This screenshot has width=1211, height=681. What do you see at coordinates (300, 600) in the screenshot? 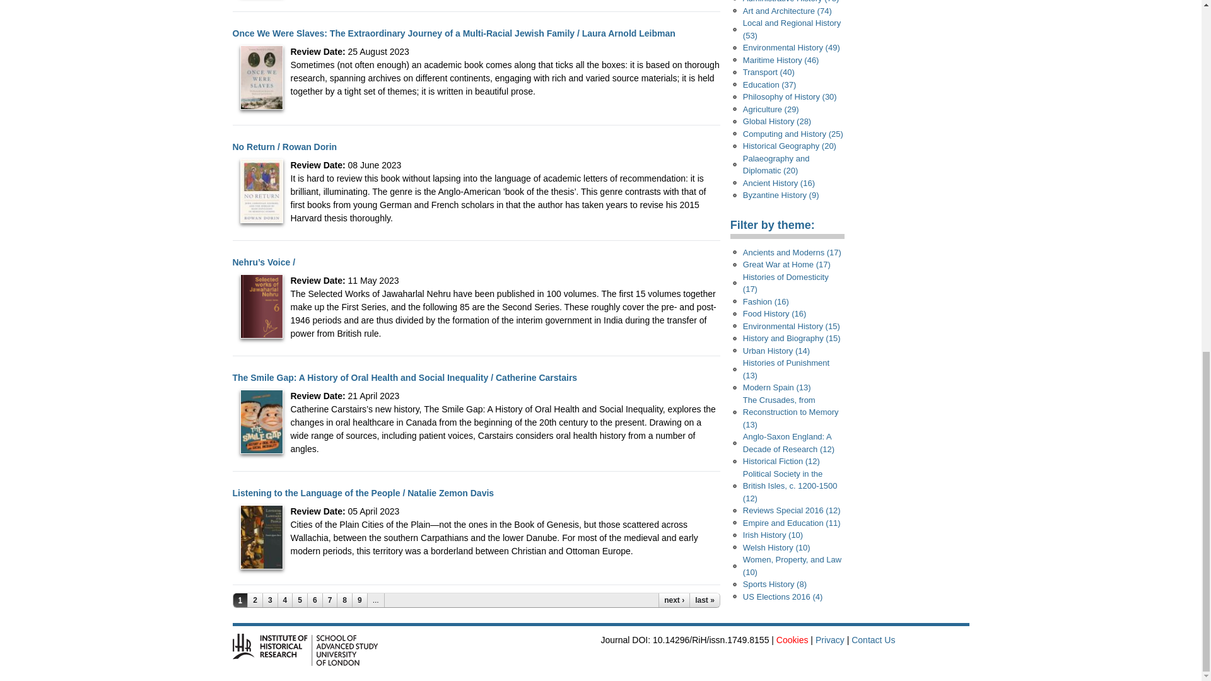
I see `5` at bounding box center [300, 600].